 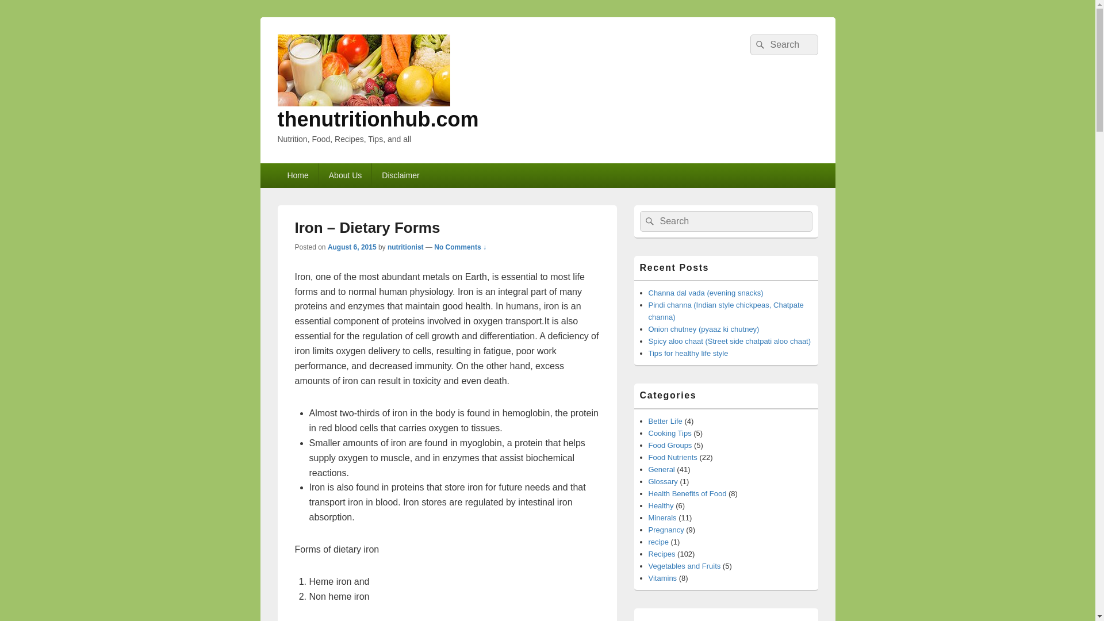 What do you see at coordinates (662, 553) in the screenshot?
I see `Recipes` at bounding box center [662, 553].